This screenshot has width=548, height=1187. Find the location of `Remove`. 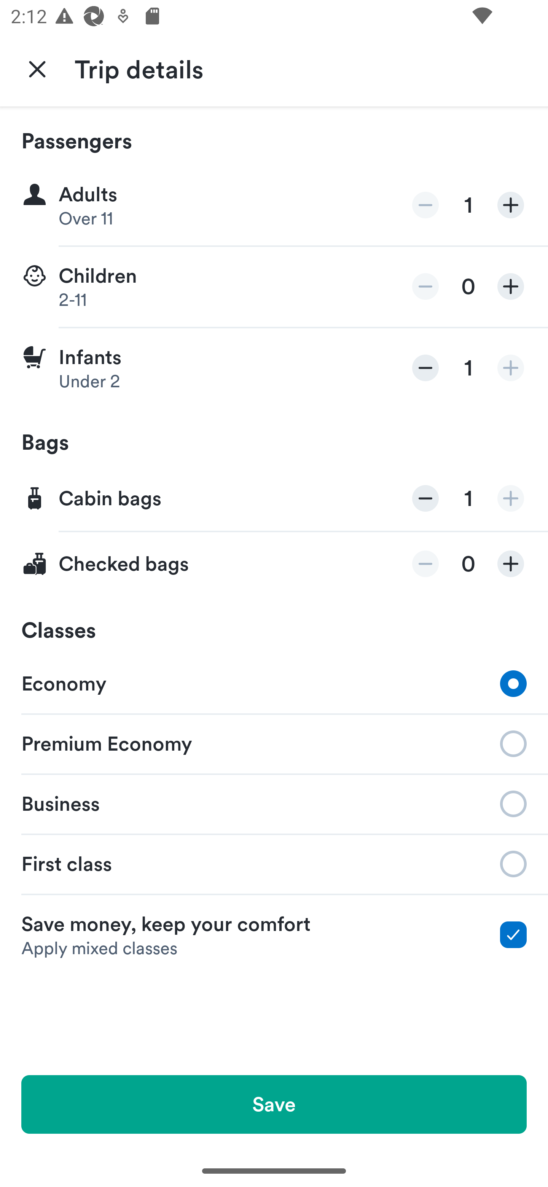

Remove is located at coordinates (425, 286).